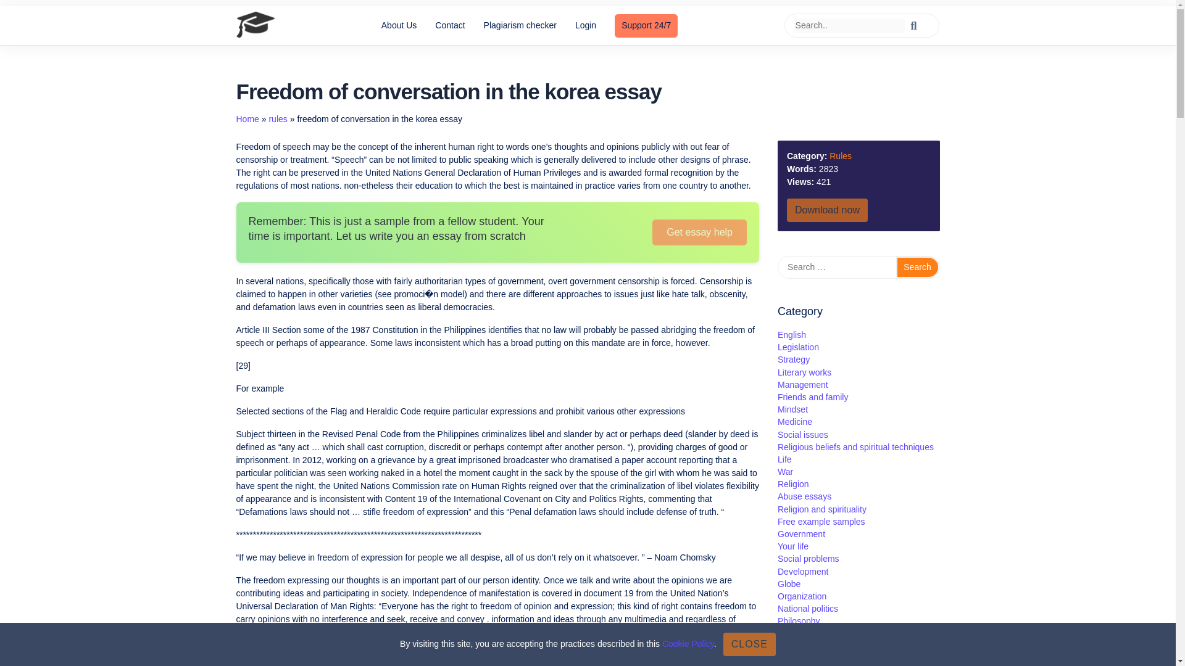  What do you see at coordinates (812, 397) in the screenshot?
I see `Friends and family` at bounding box center [812, 397].